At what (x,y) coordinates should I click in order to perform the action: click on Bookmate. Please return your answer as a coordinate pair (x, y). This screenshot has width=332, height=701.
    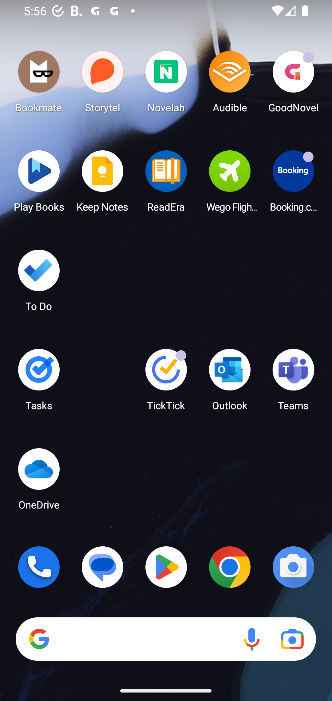
    Looking at the image, I should click on (39, 84).